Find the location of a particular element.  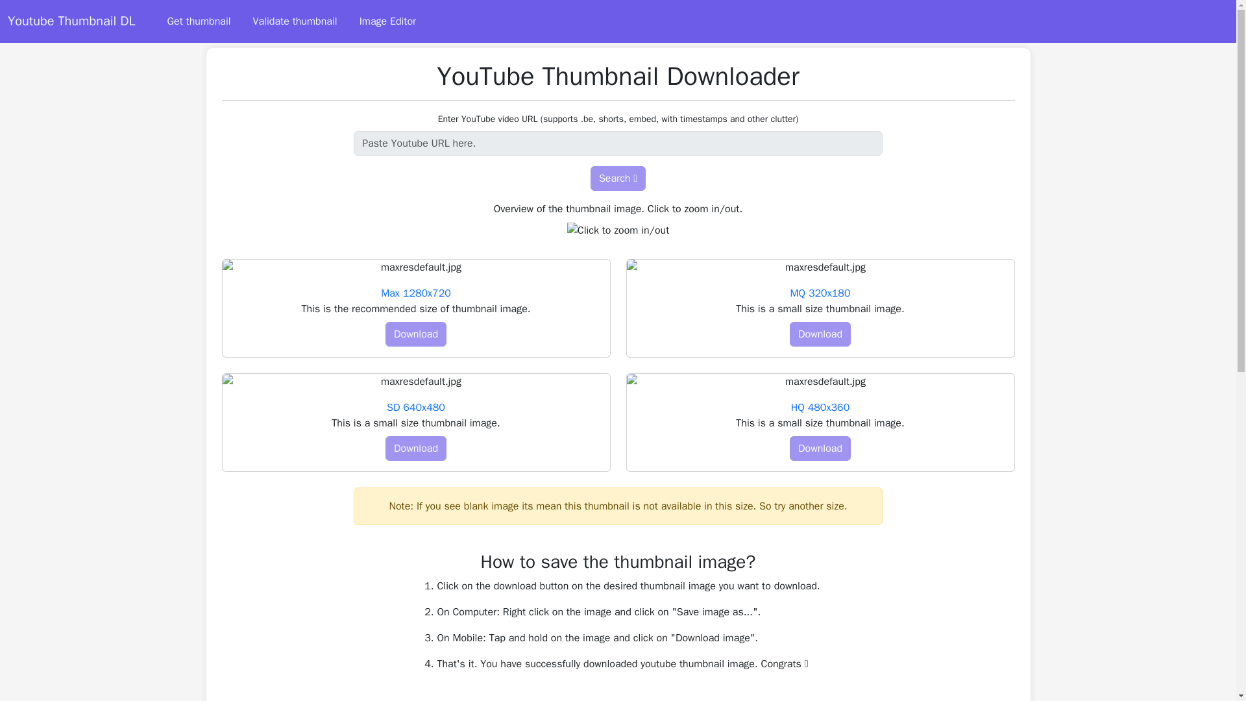

MQ 320x180 is located at coordinates (820, 293).